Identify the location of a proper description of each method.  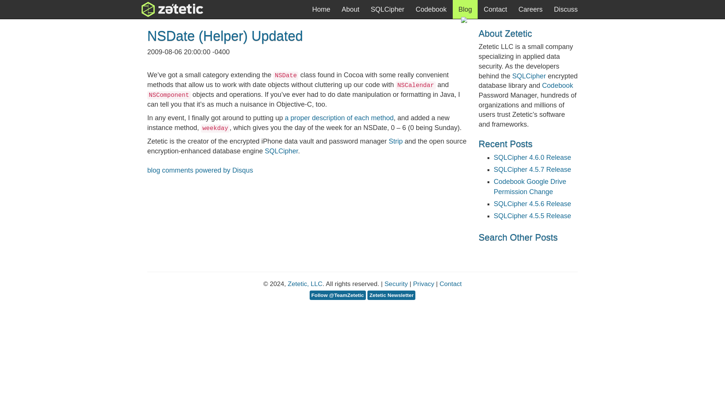
(339, 118).